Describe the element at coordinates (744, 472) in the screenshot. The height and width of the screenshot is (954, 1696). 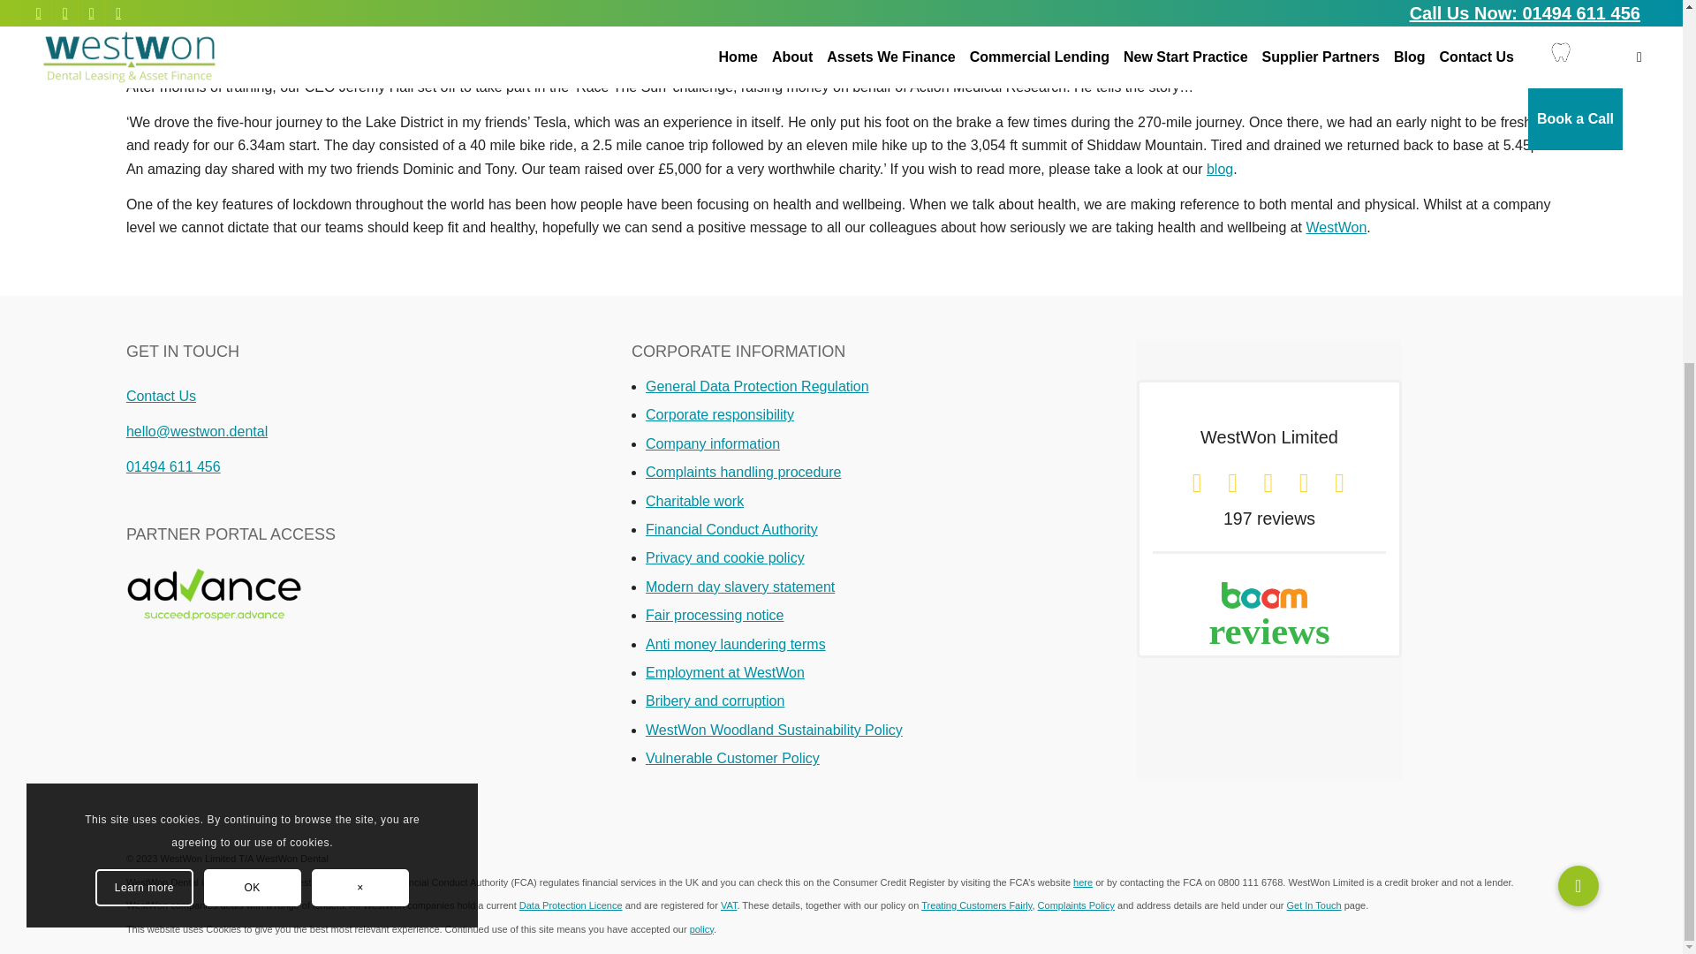
I see `Complaints handling procedure` at that location.